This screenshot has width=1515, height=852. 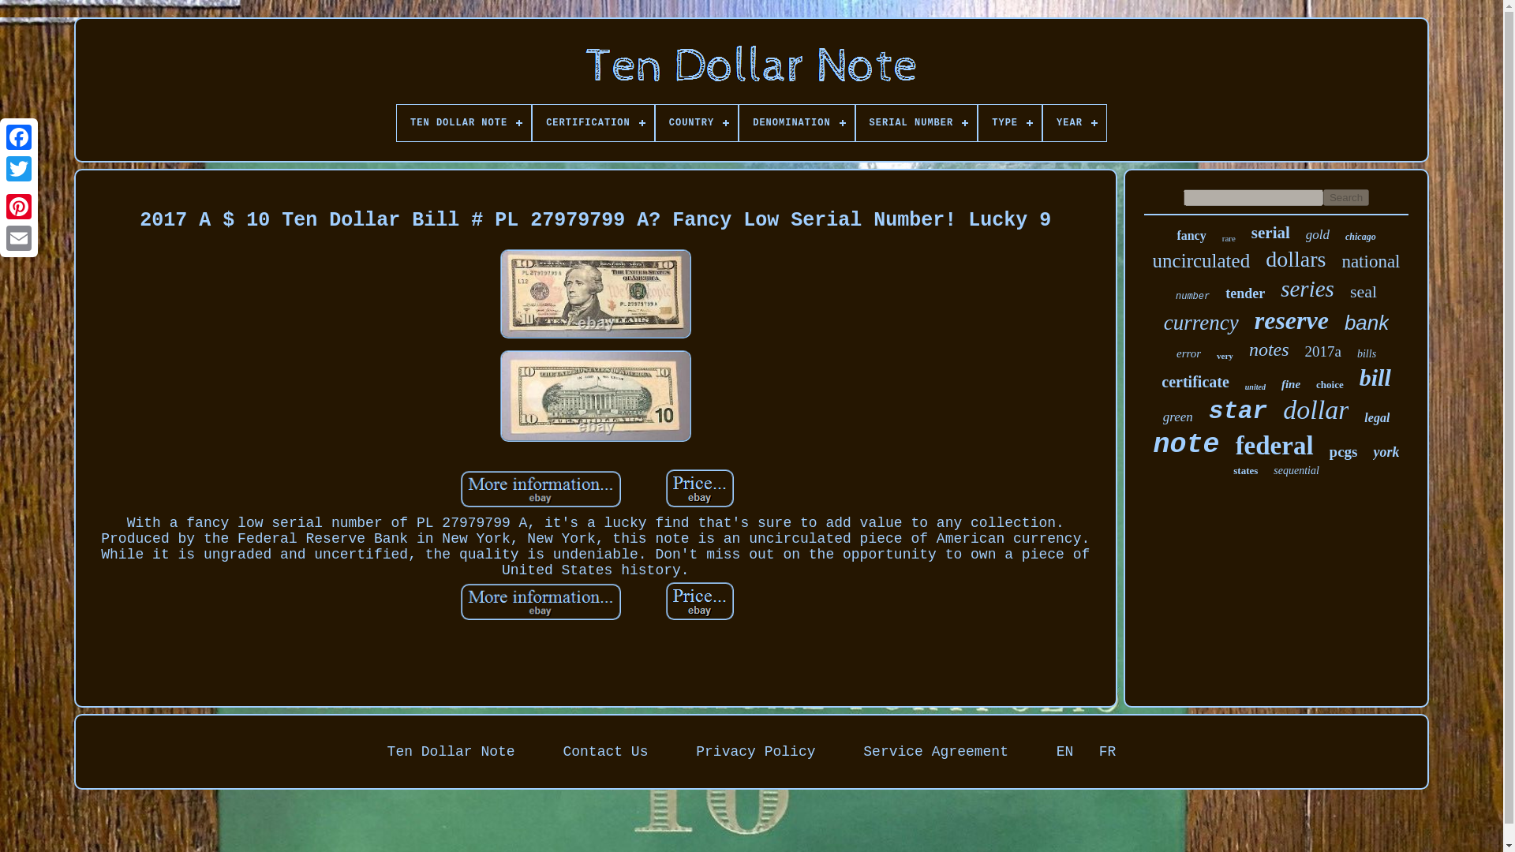 I want to click on Search, so click(x=1346, y=197).